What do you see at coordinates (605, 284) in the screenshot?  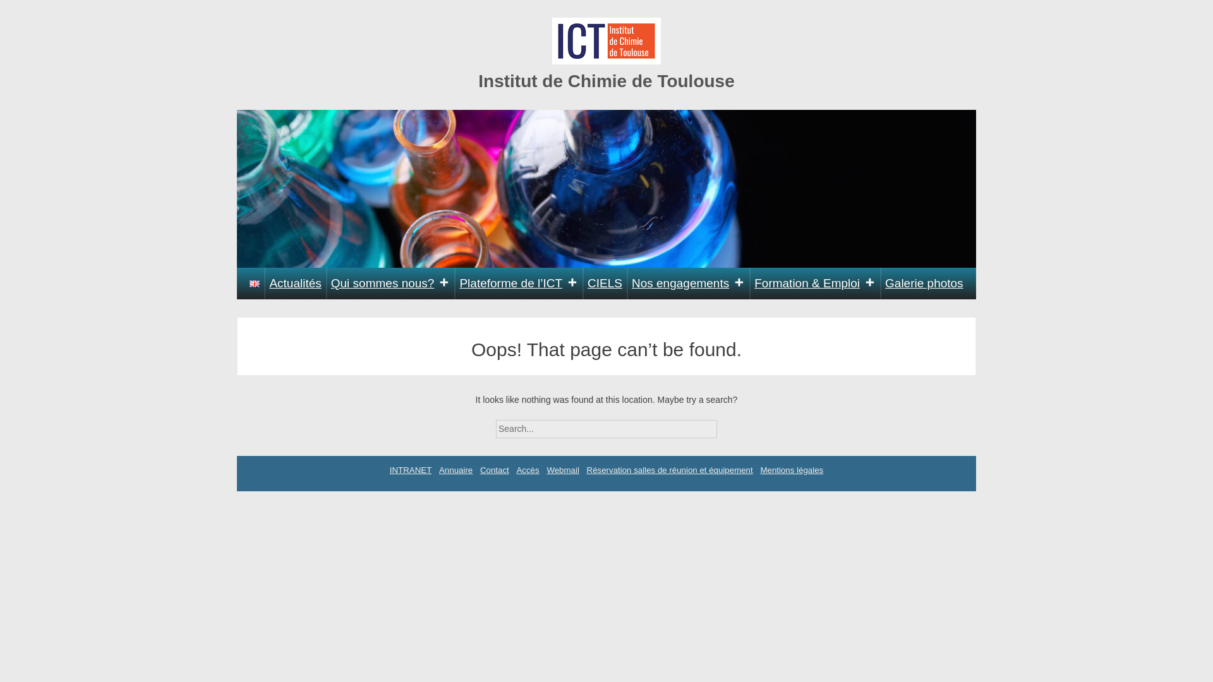 I see `CIELS` at bounding box center [605, 284].